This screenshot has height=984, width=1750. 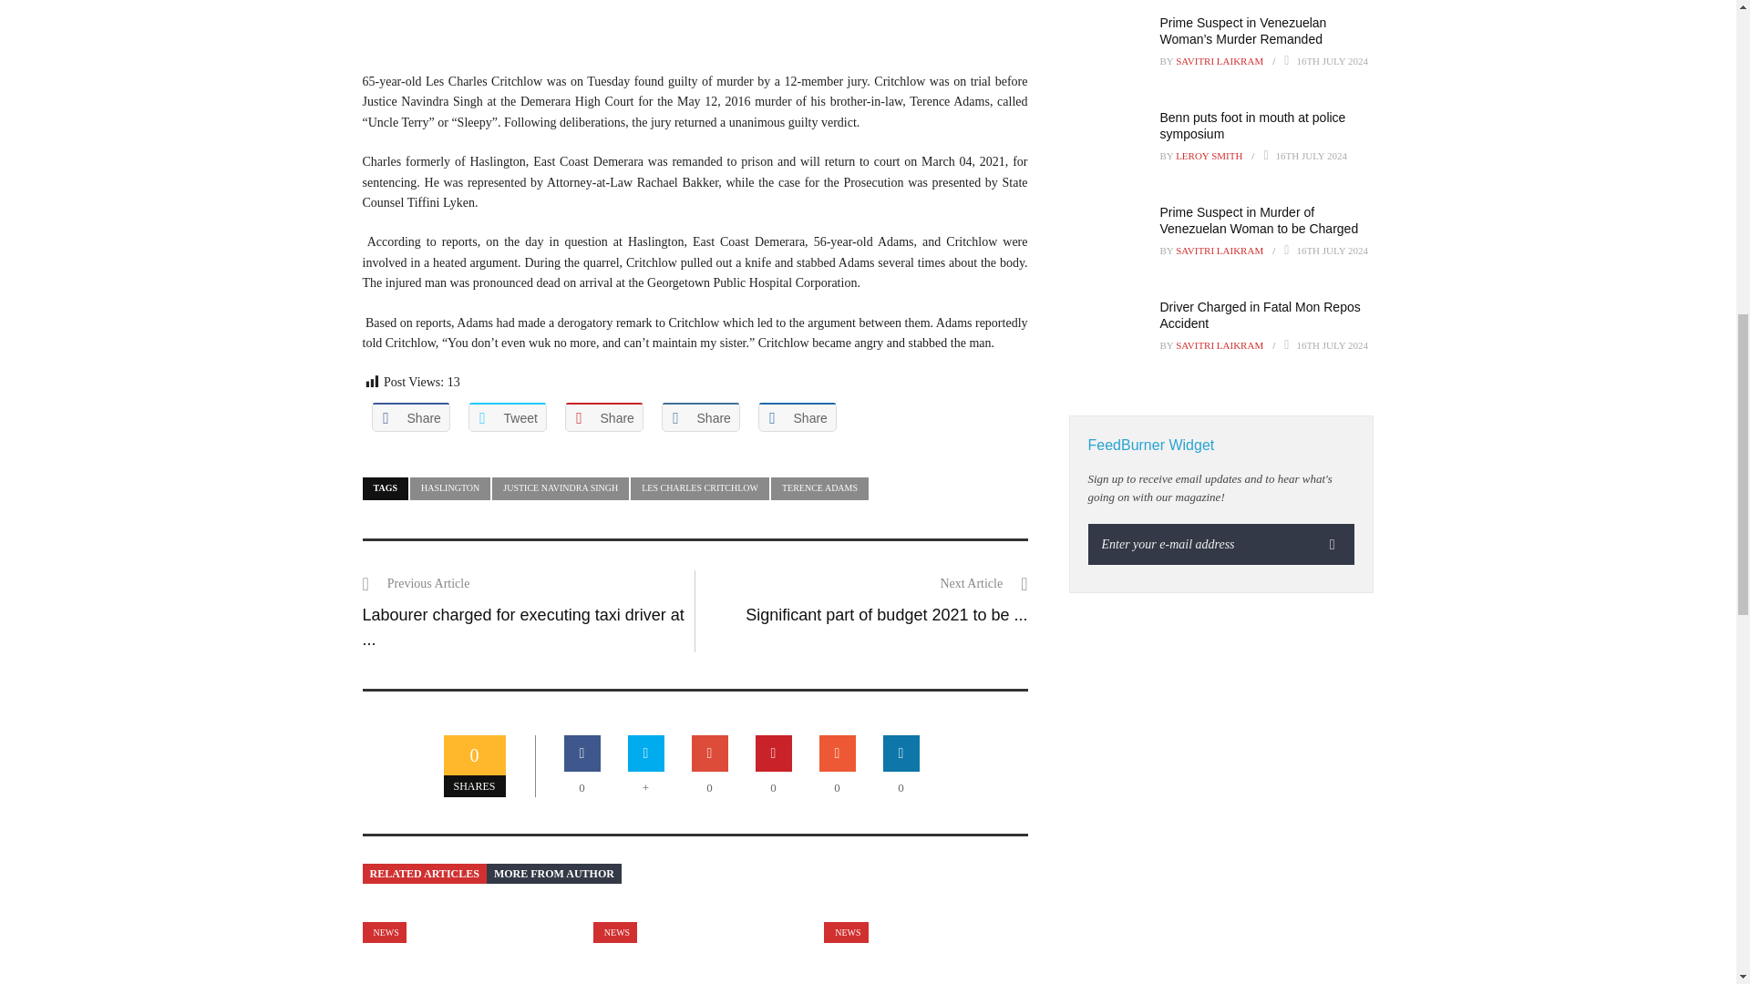 What do you see at coordinates (410, 417) in the screenshot?
I see `Share on Facebook` at bounding box center [410, 417].